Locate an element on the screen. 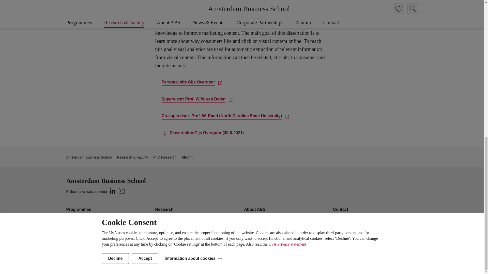 The height and width of the screenshot is (274, 488). Privacy is located at coordinates (382, 263).